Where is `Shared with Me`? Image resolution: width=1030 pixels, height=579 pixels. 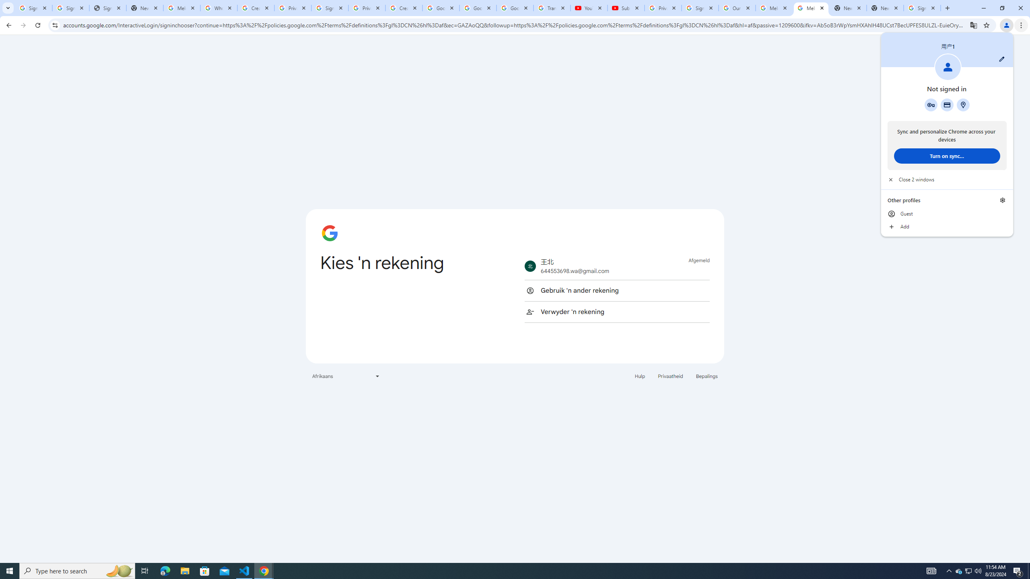
Shared with Me is located at coordinates (204, 103).